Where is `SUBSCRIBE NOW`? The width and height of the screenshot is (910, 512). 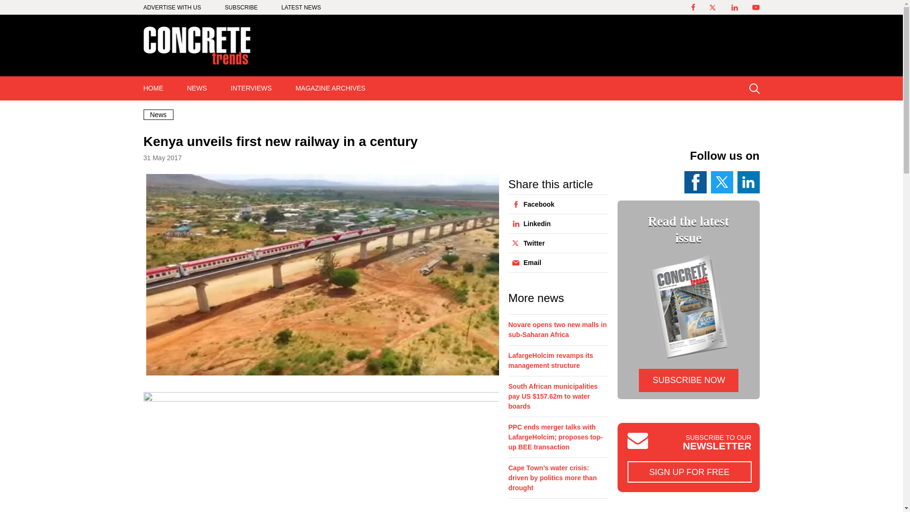 SUBSCRIBE NOW is located at coordinates (688, 380).